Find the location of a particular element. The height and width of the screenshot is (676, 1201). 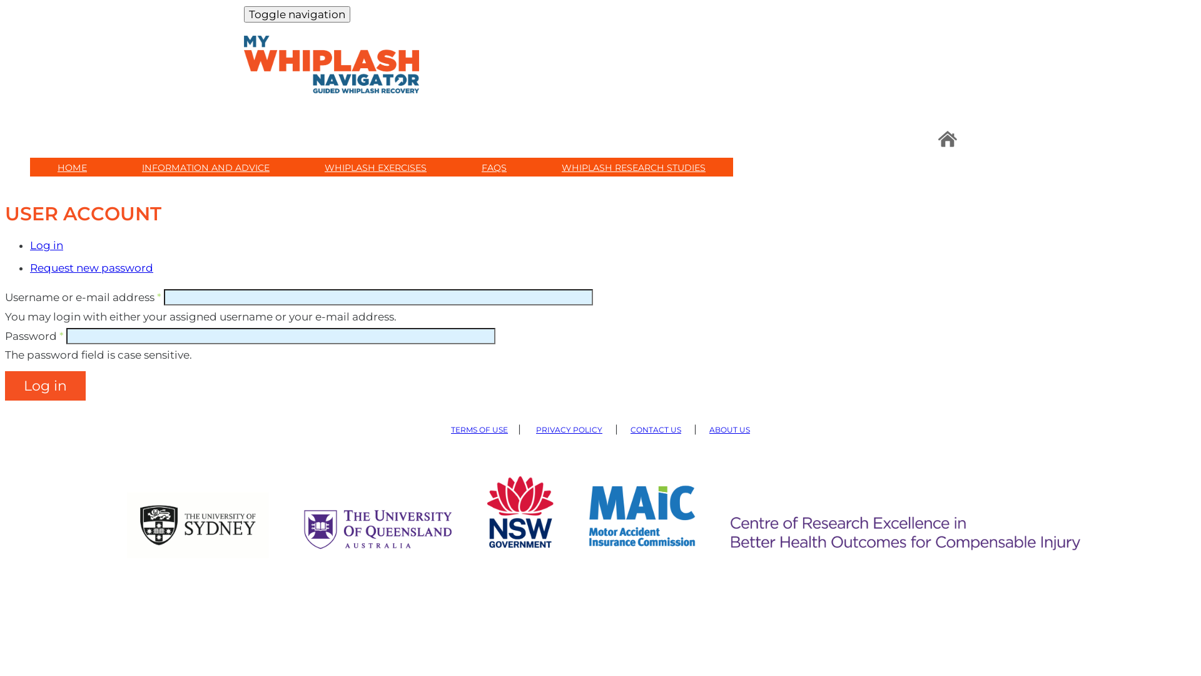

CONTACT US is located at coordinates (656, 429).